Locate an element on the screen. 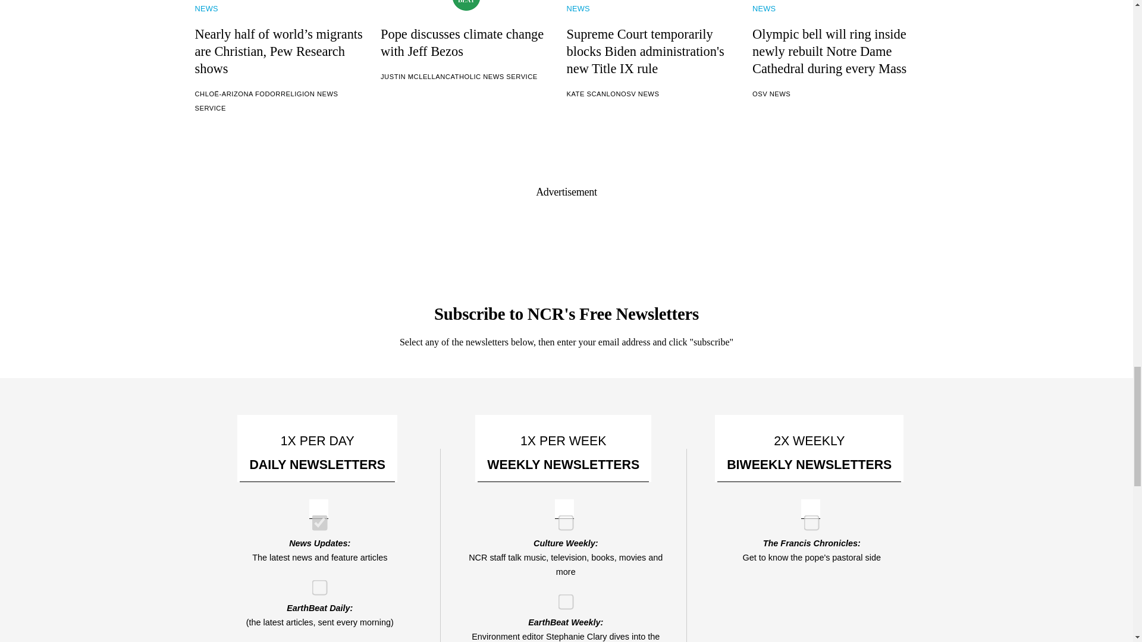 The image size is (1142, 642). ef6500f2d3 is located at coordinates (561, 598).